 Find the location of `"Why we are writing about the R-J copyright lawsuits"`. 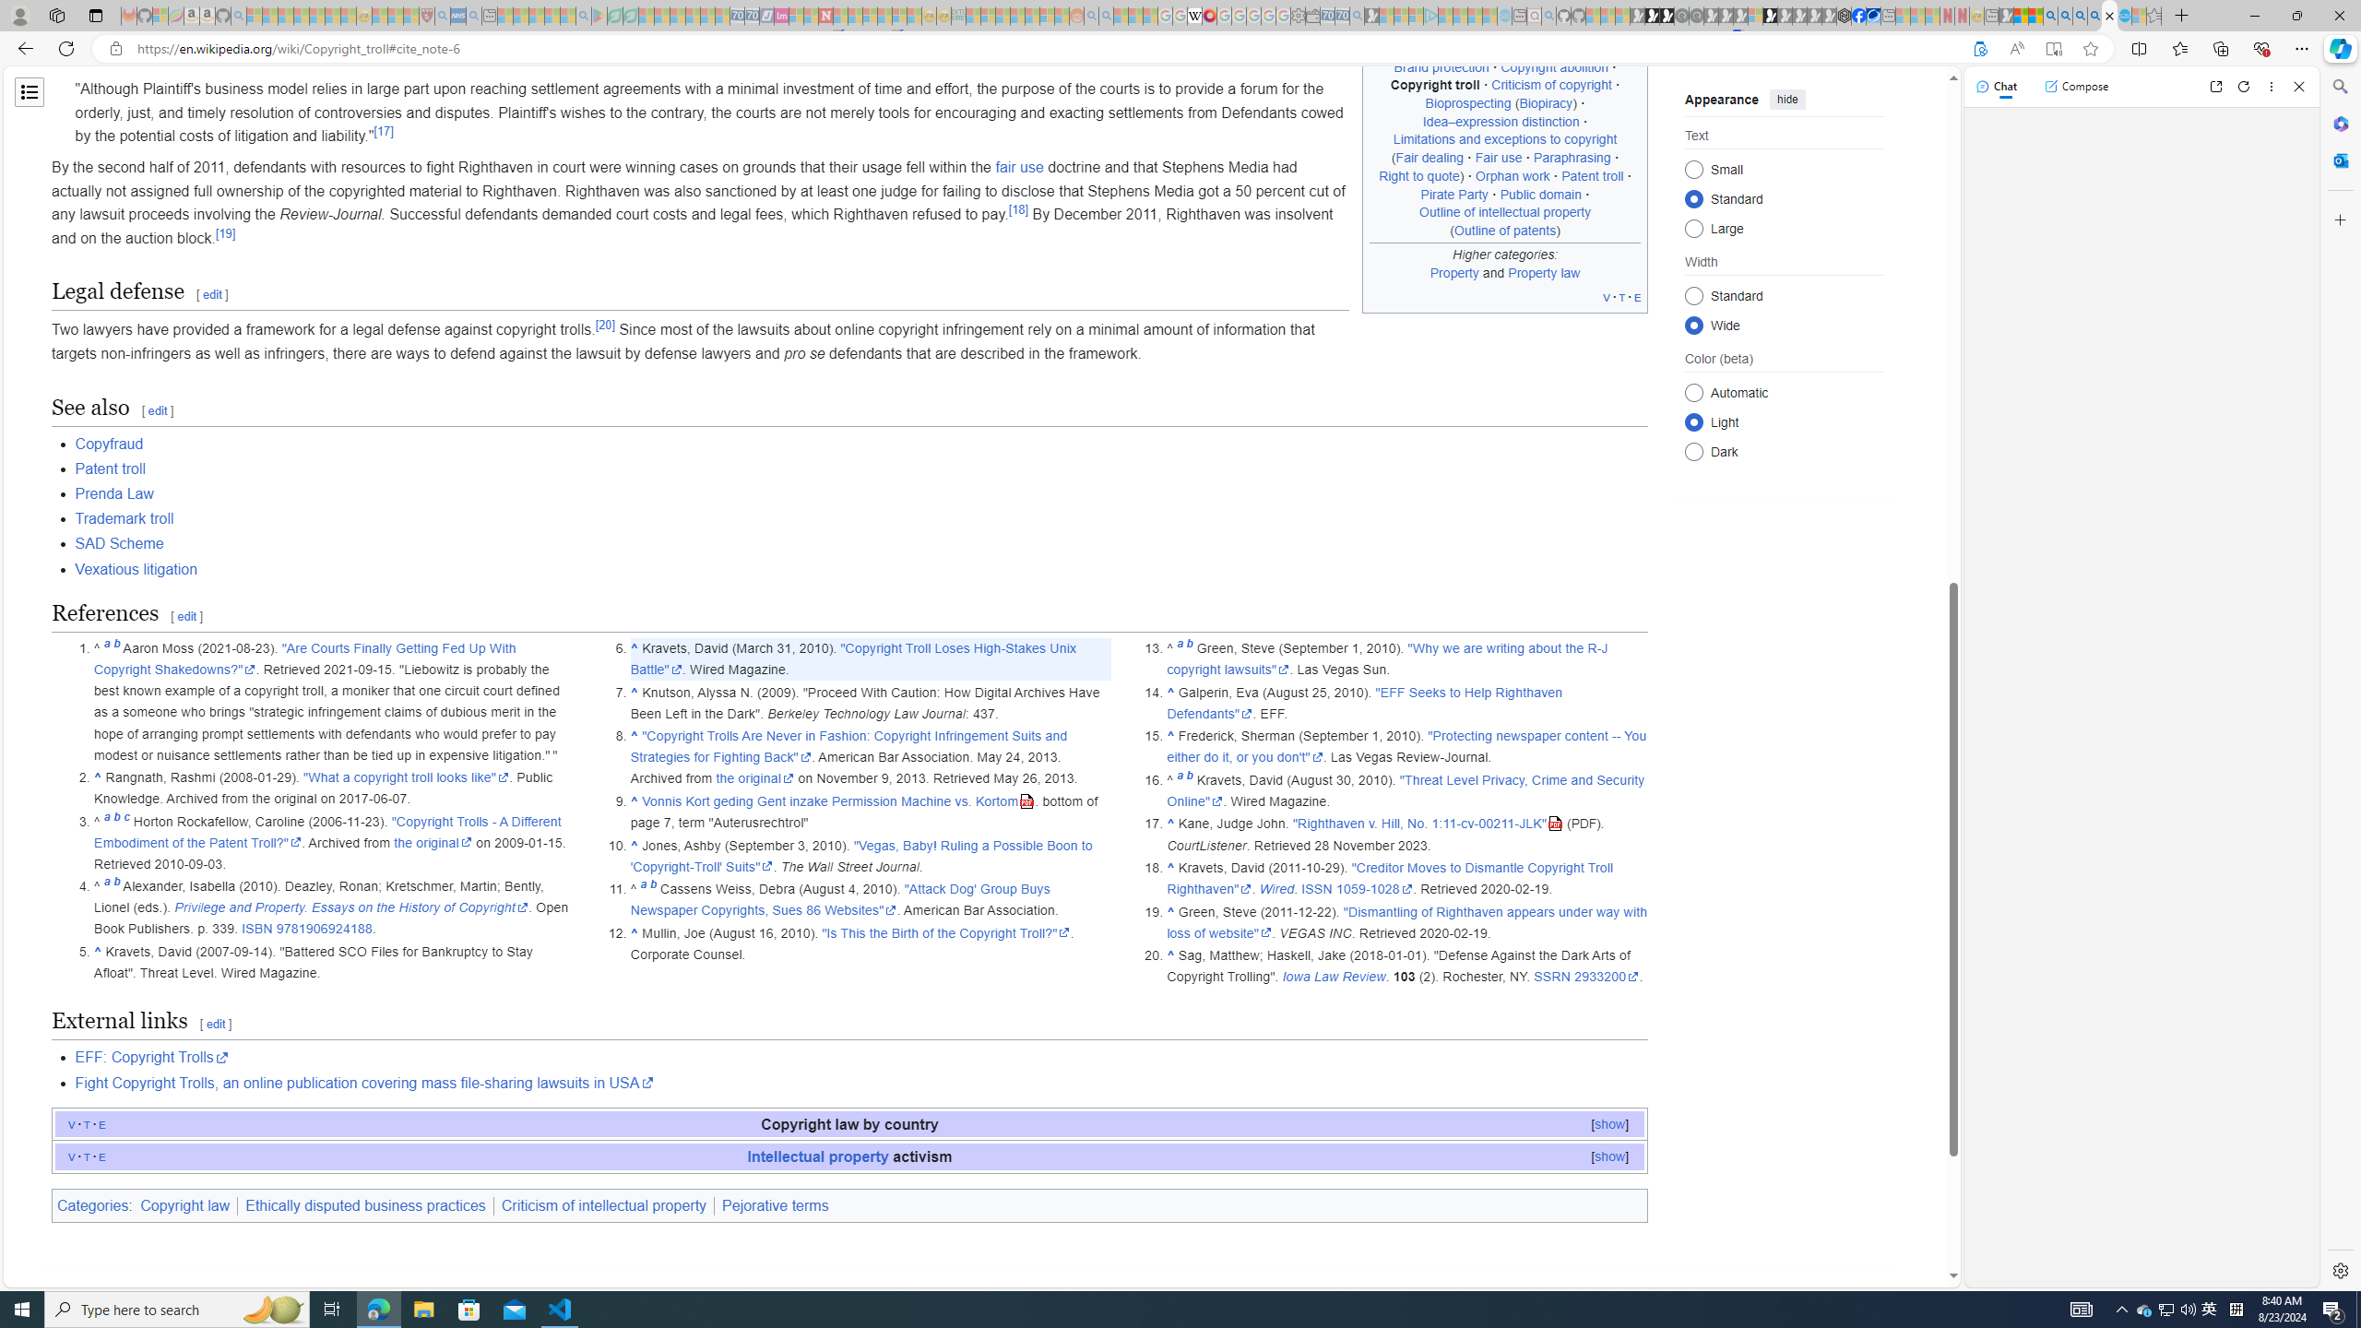

"Why we are writing about the R-J copyright lawsuits" is located at coordinates (1387, 658).